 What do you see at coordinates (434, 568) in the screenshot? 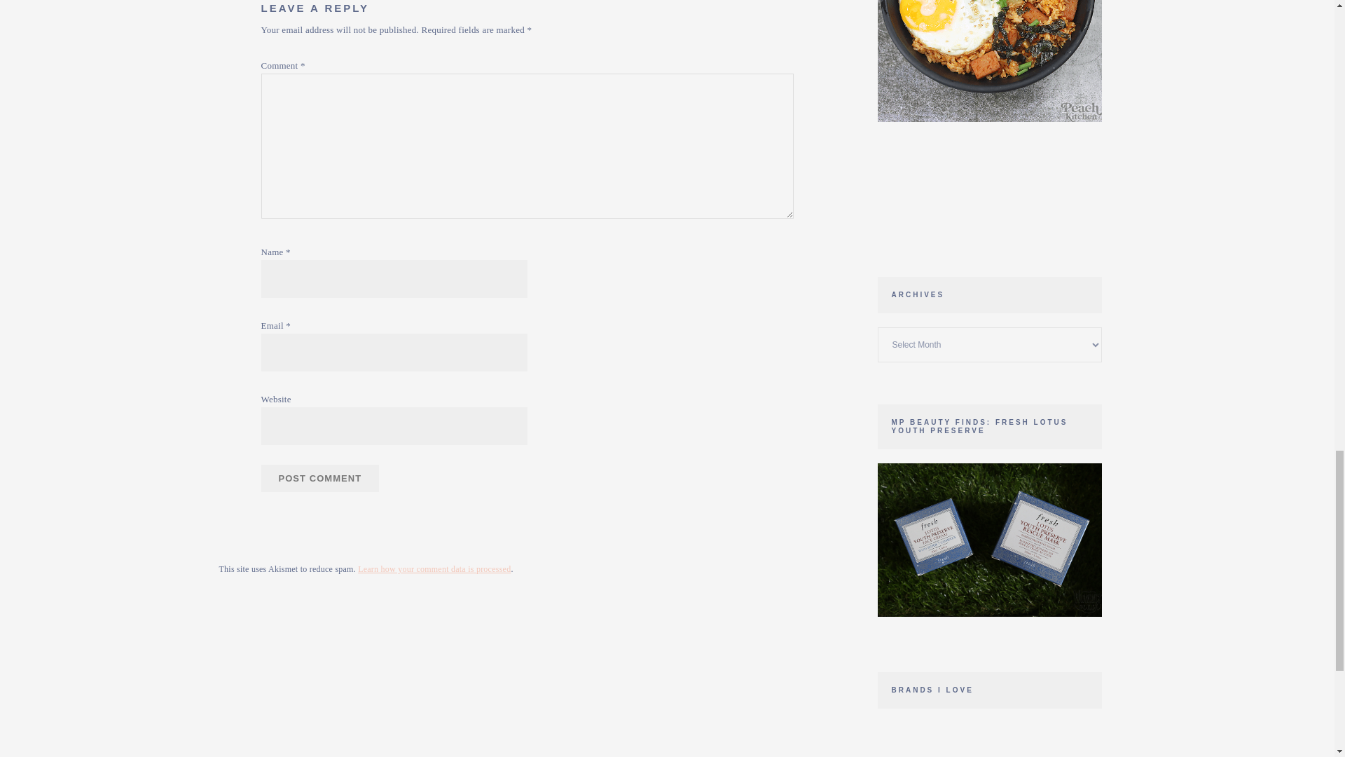
I see `Learn how your comment data is processed` at bounding box center [434, 568].